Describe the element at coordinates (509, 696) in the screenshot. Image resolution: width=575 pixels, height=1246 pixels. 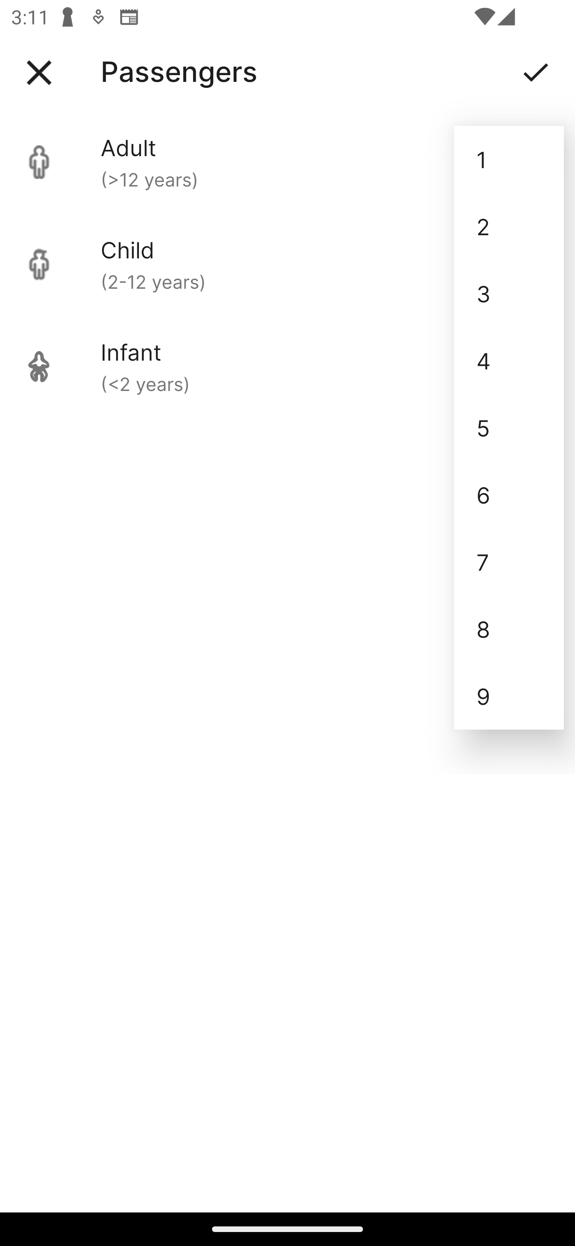
I see `9` at that location.